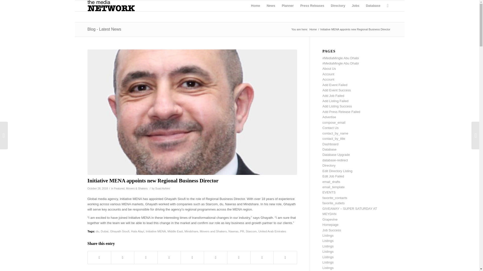  I want to click on Press Releases, so click(312, 6).